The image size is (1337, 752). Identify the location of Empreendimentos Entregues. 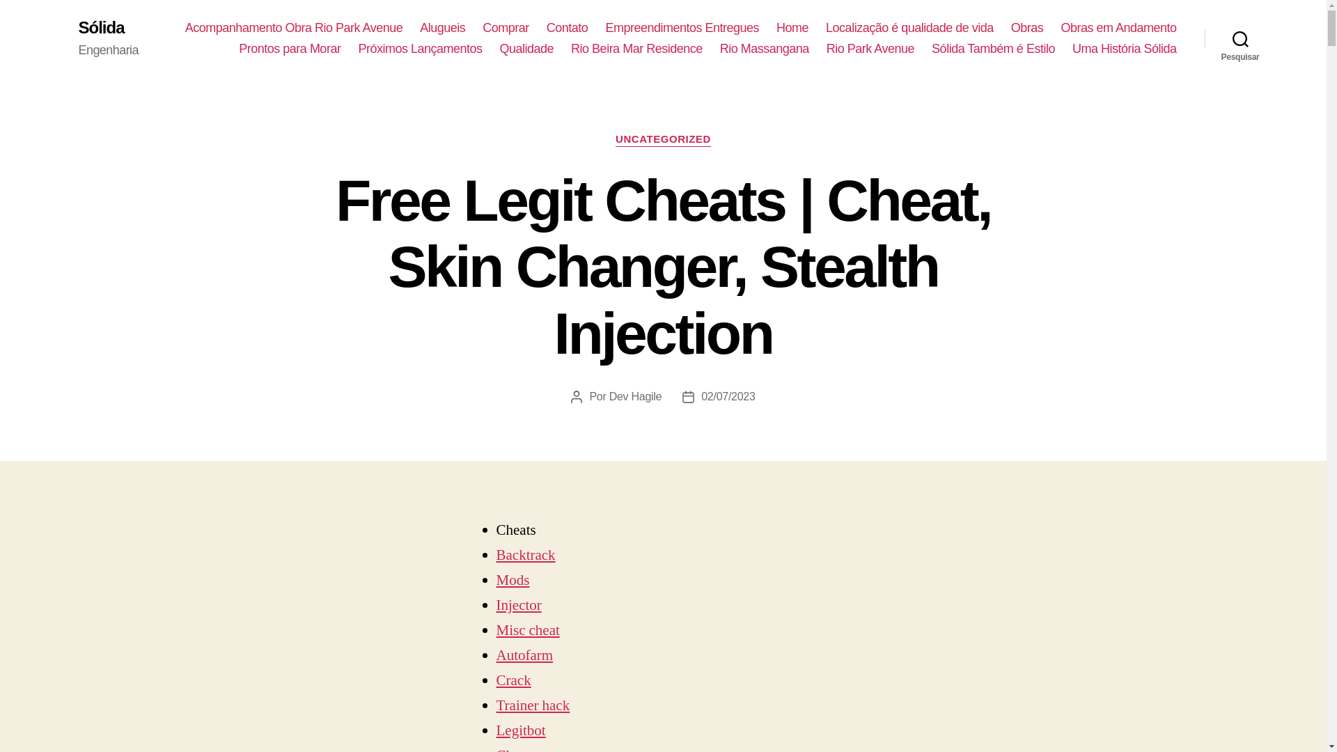
(682, 28).